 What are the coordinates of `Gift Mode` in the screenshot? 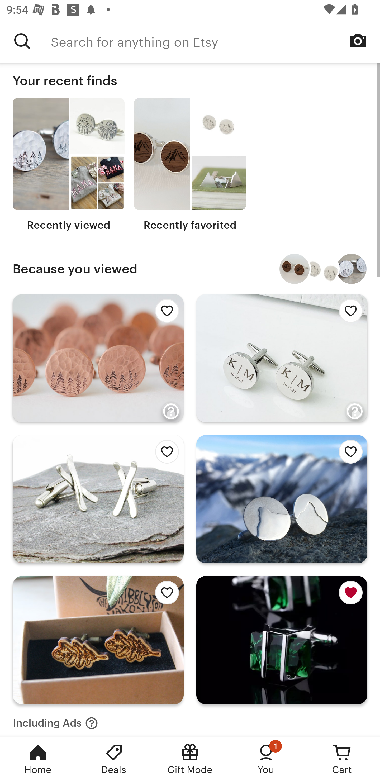 It's located at (190, 759).